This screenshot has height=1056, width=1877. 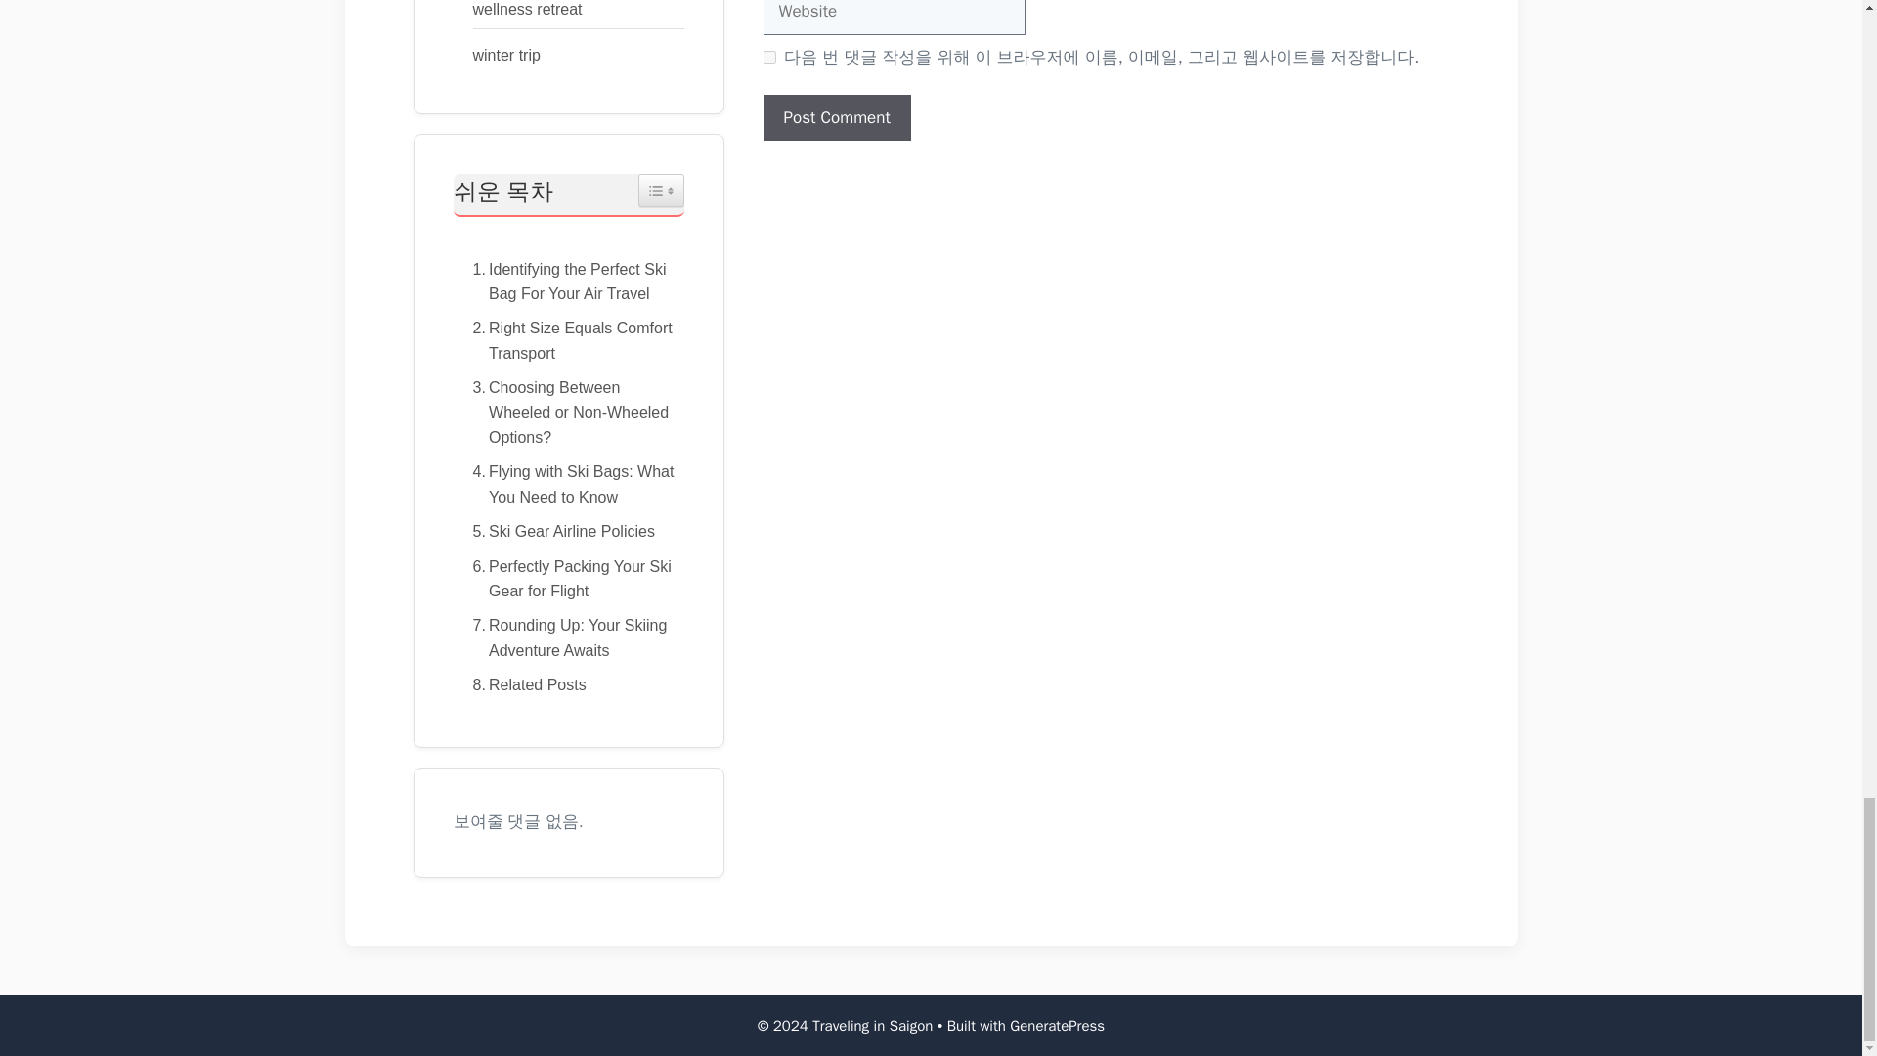 I want to click on Ski Gear Airline Policies, so click(x=559, y=532).